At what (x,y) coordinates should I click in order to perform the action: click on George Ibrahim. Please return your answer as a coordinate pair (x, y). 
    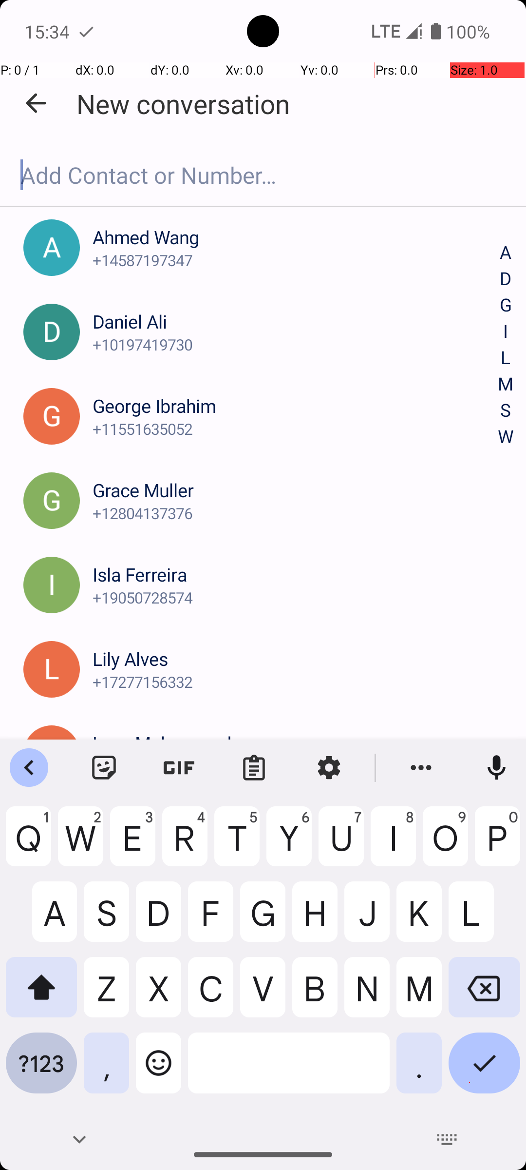
    Looking at the image, I should click on (296, 406).